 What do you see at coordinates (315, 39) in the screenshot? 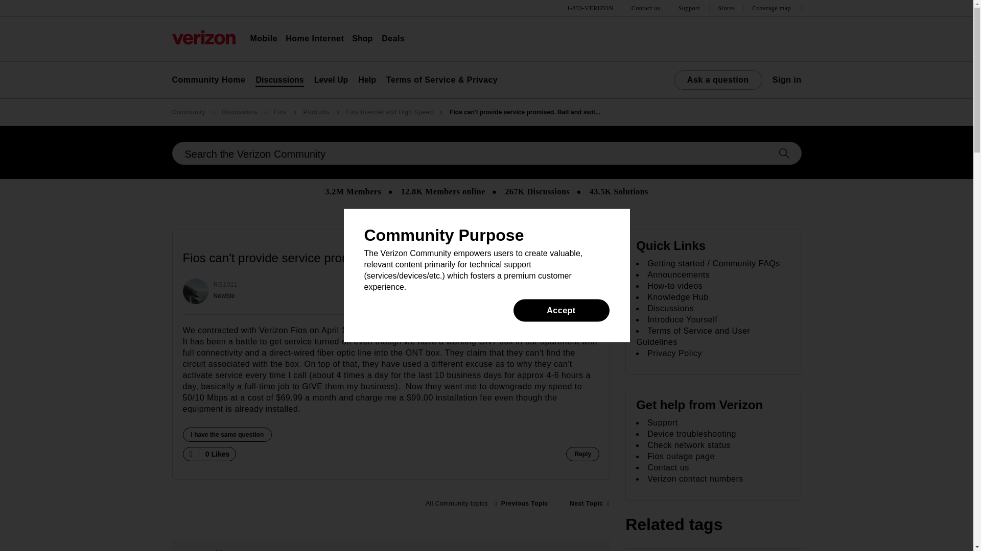
I see `Home Internet` at bounding box center [315, 39].